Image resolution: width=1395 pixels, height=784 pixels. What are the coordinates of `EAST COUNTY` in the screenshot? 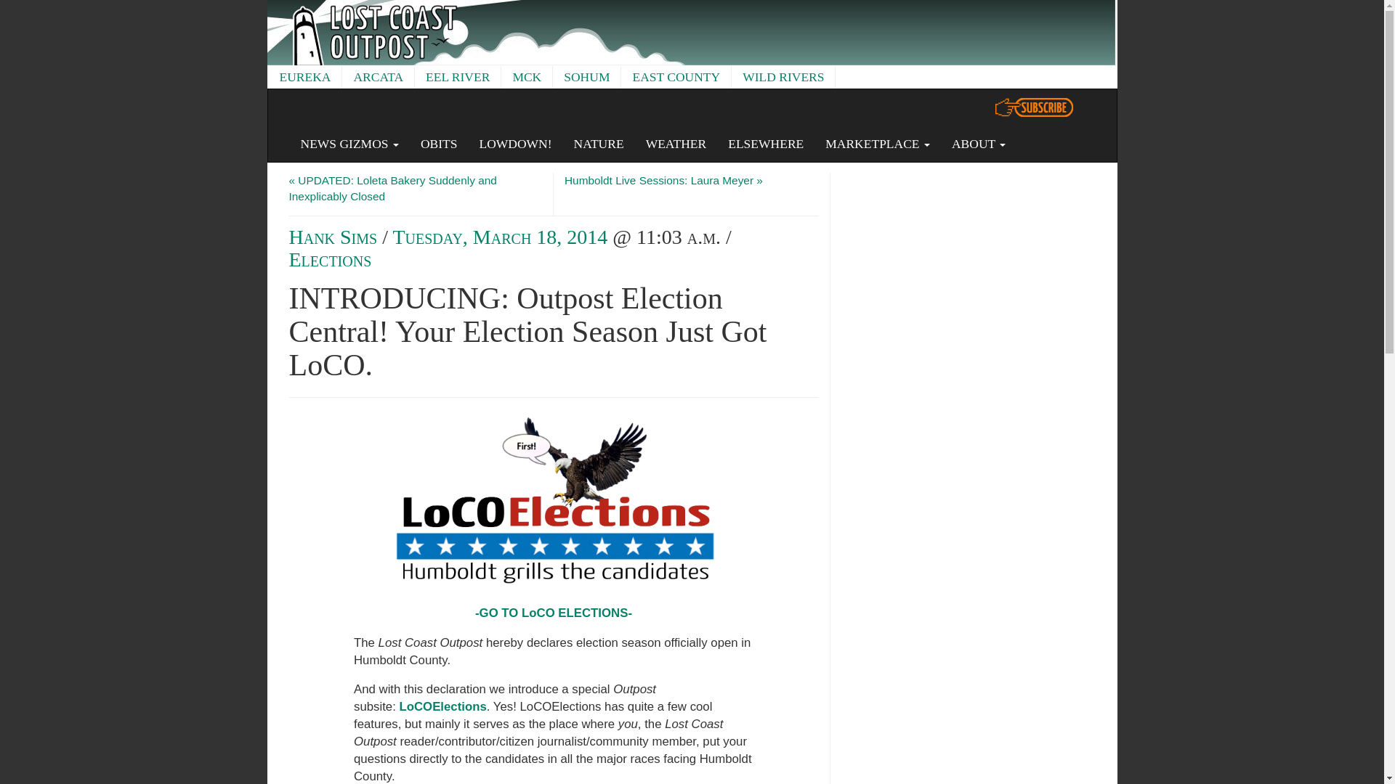 It's located at (676, 76).